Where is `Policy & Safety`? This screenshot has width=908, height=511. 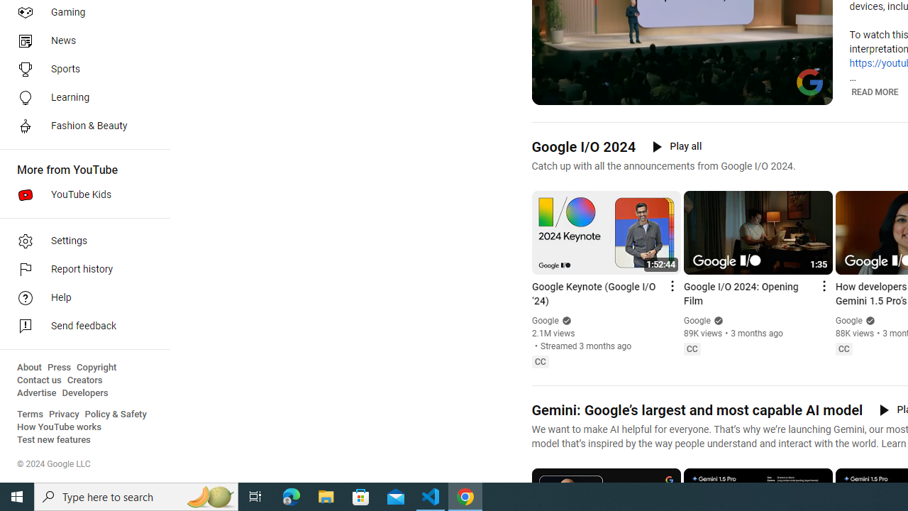
Policy & Safety is located at coordinates (116, 414).